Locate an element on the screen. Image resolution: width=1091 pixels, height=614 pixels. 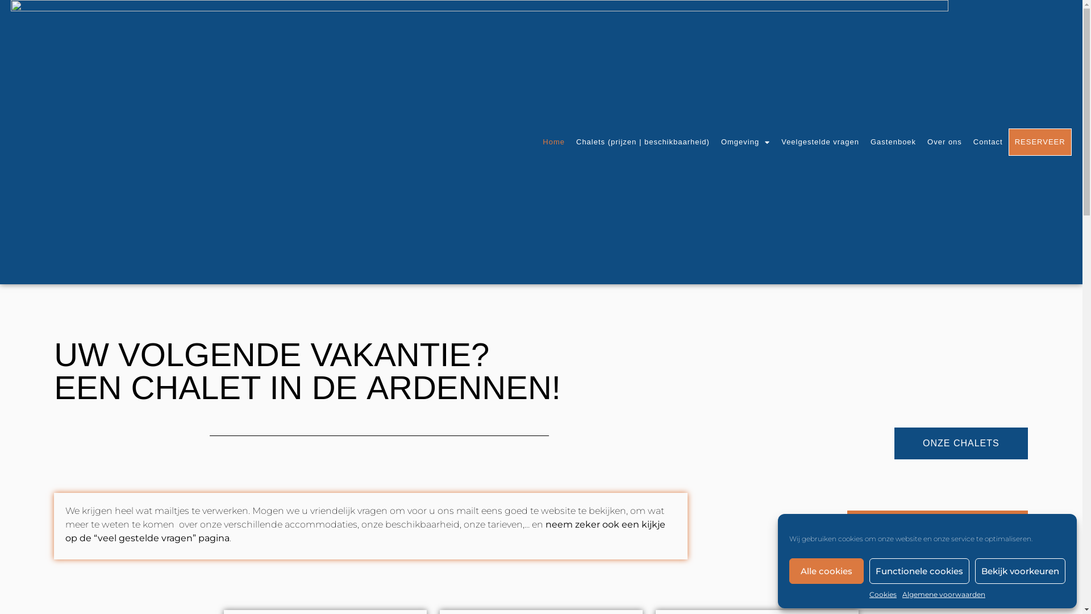
Algemene voorwaarden is located at coordinates (944, 595).